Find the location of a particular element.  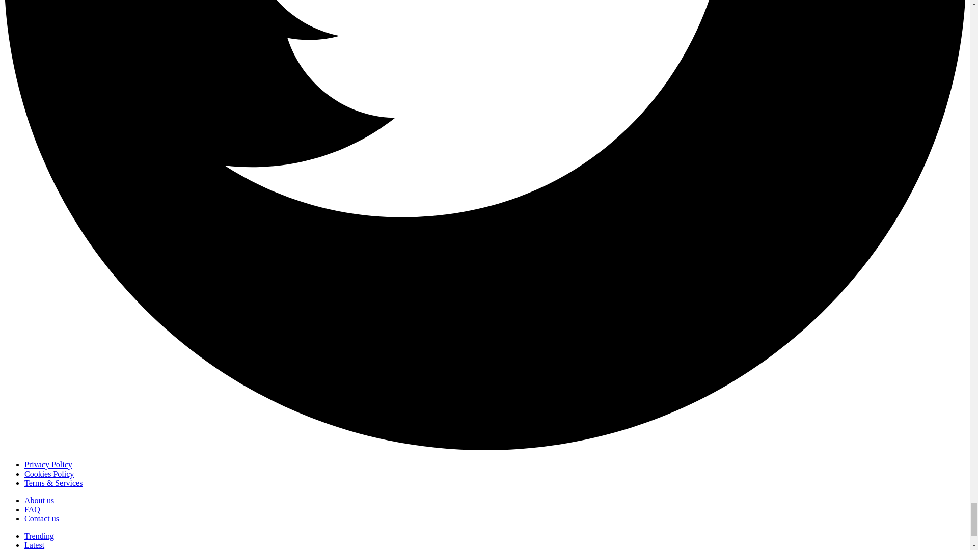

Trending is located at coordinates (39, 536).